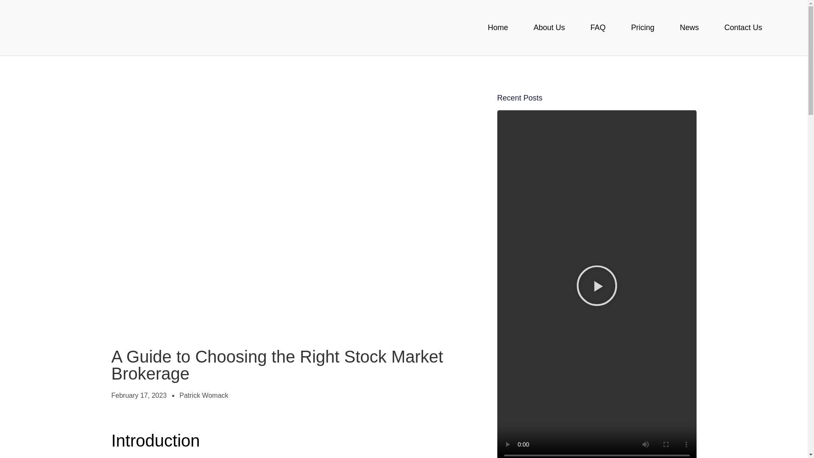  I want to click on About Us, so click(549, 27).